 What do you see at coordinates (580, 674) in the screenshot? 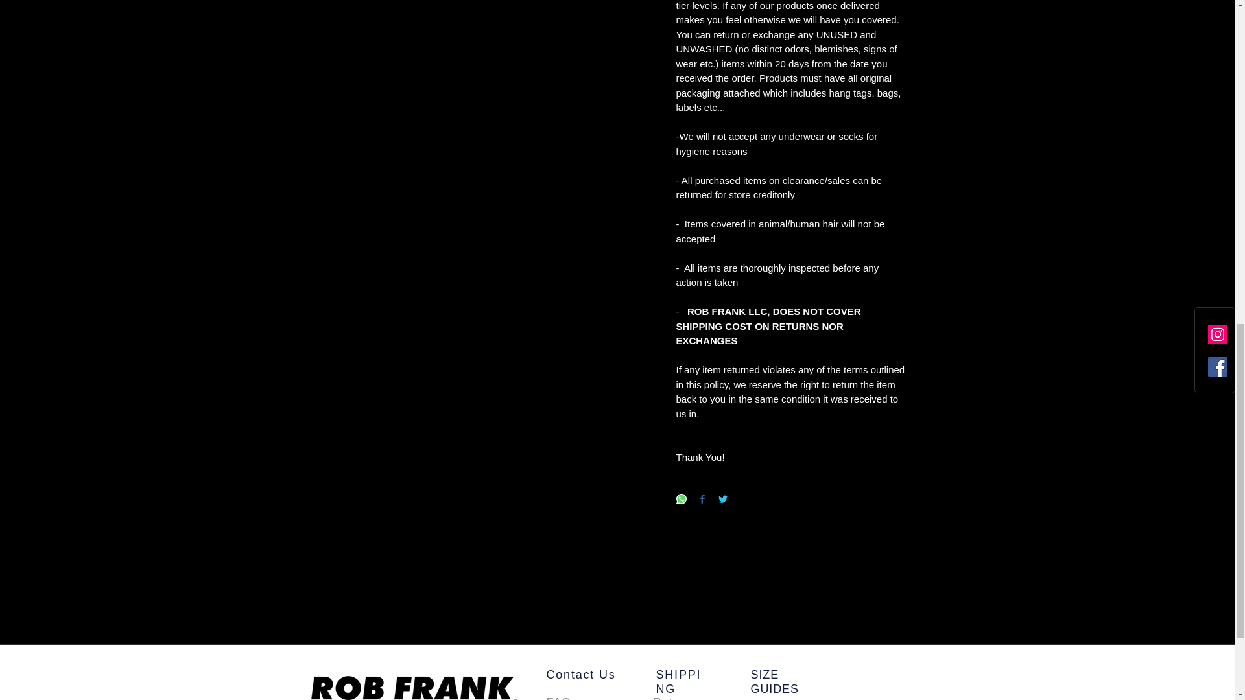
I see `Contact Us` at bounding box center [580, 674].